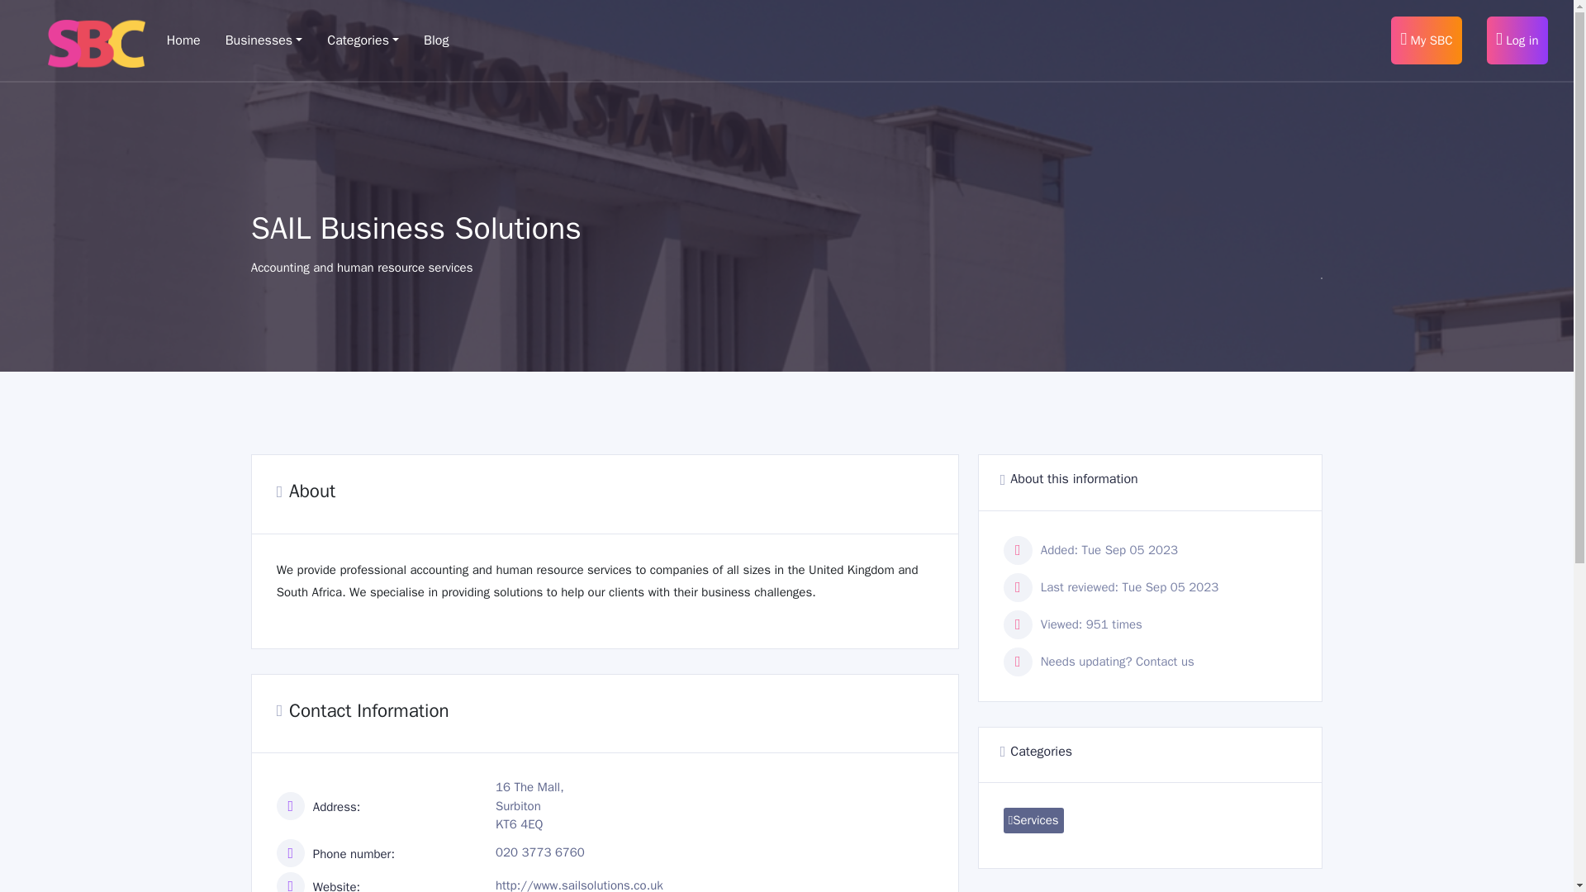  Describe the element at coordinates (1117, 661) in the screenshot. I see `Needs updating? Contact us` at that location.